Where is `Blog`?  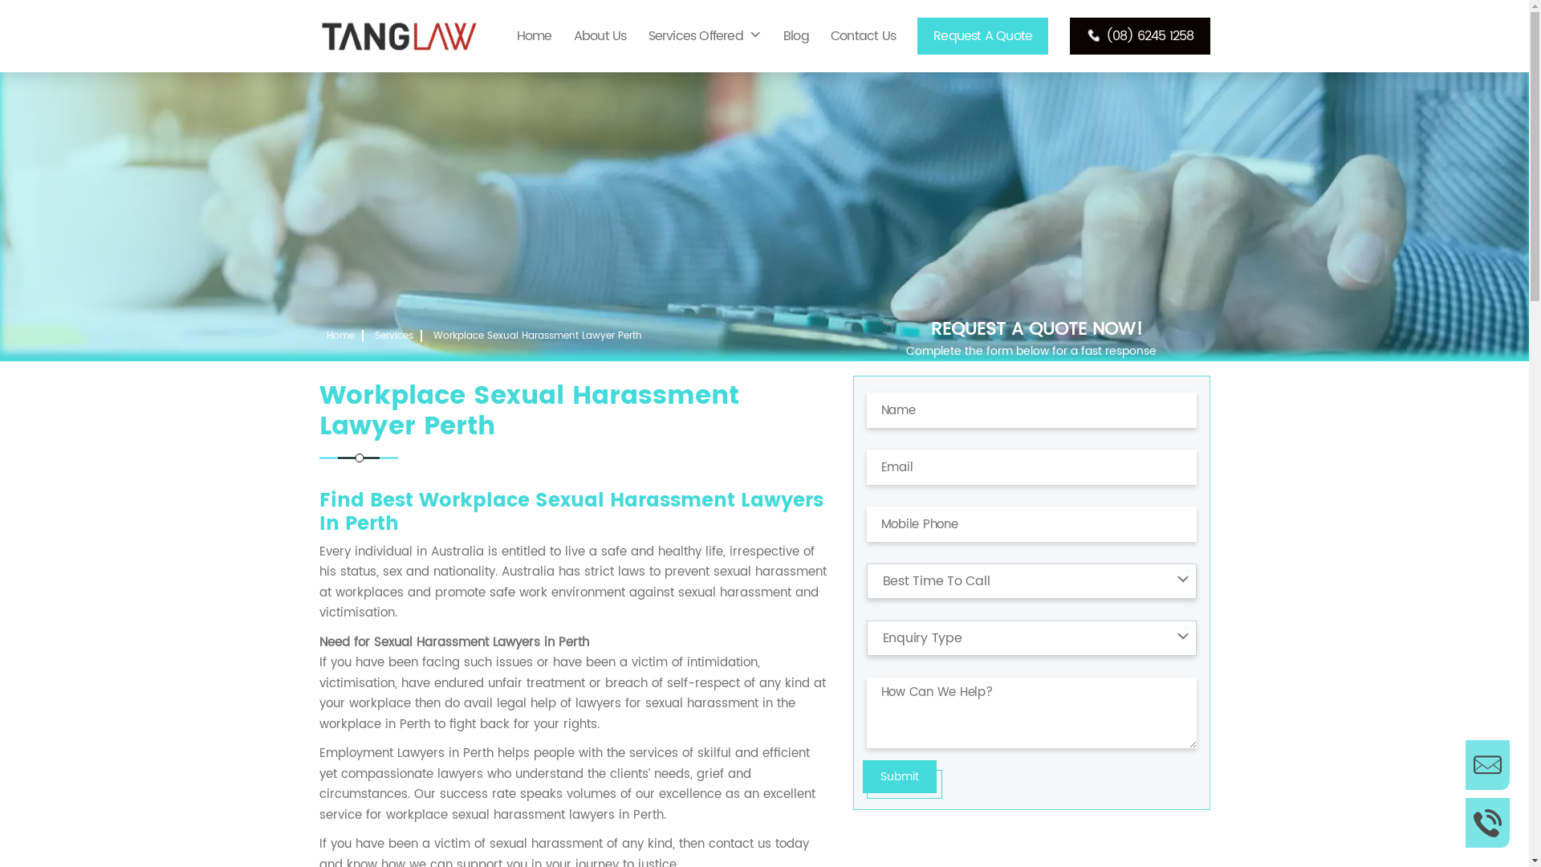
Blog is located at coordinates (796, 36).